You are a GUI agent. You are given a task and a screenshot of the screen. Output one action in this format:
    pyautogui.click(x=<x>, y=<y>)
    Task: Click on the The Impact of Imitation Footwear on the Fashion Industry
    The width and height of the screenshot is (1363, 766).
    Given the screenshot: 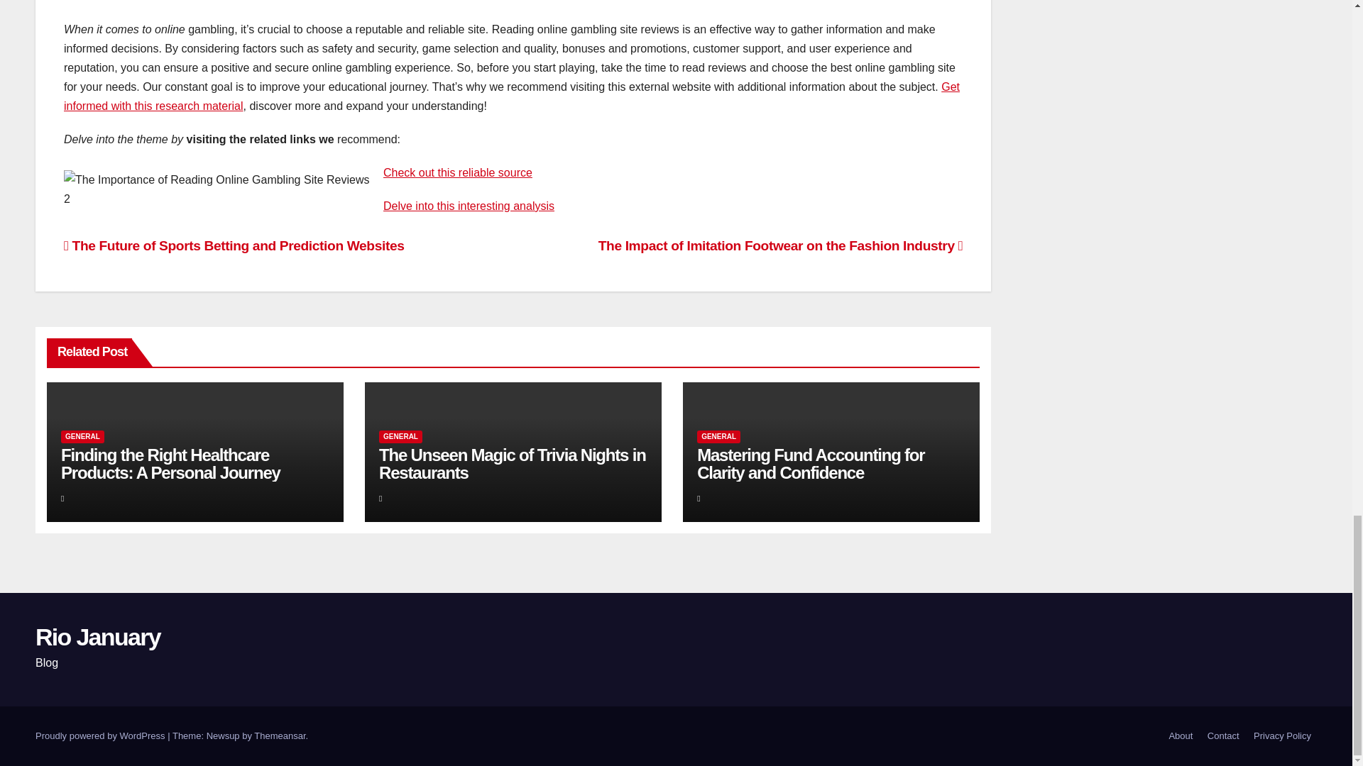 What is the action you would take?
    pyautogui.click(x=779, y=245)
    